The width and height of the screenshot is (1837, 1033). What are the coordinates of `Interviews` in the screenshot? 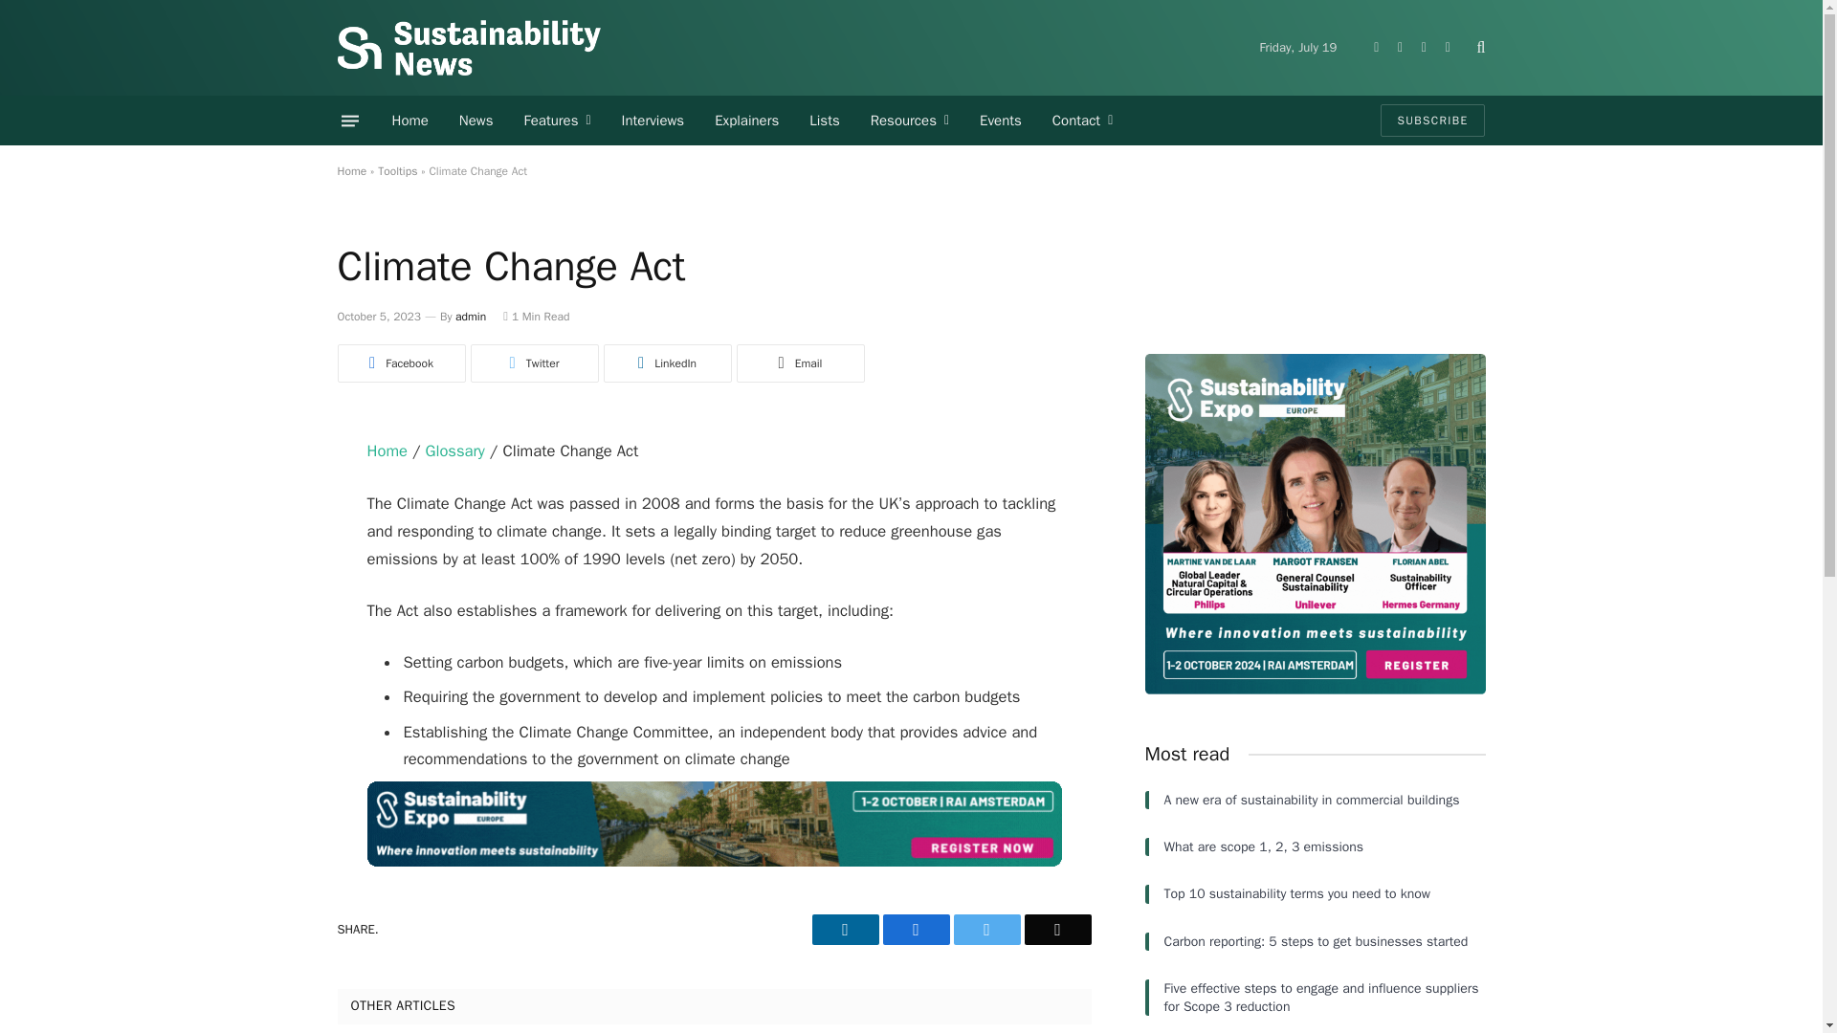 It's located at (653, 121).